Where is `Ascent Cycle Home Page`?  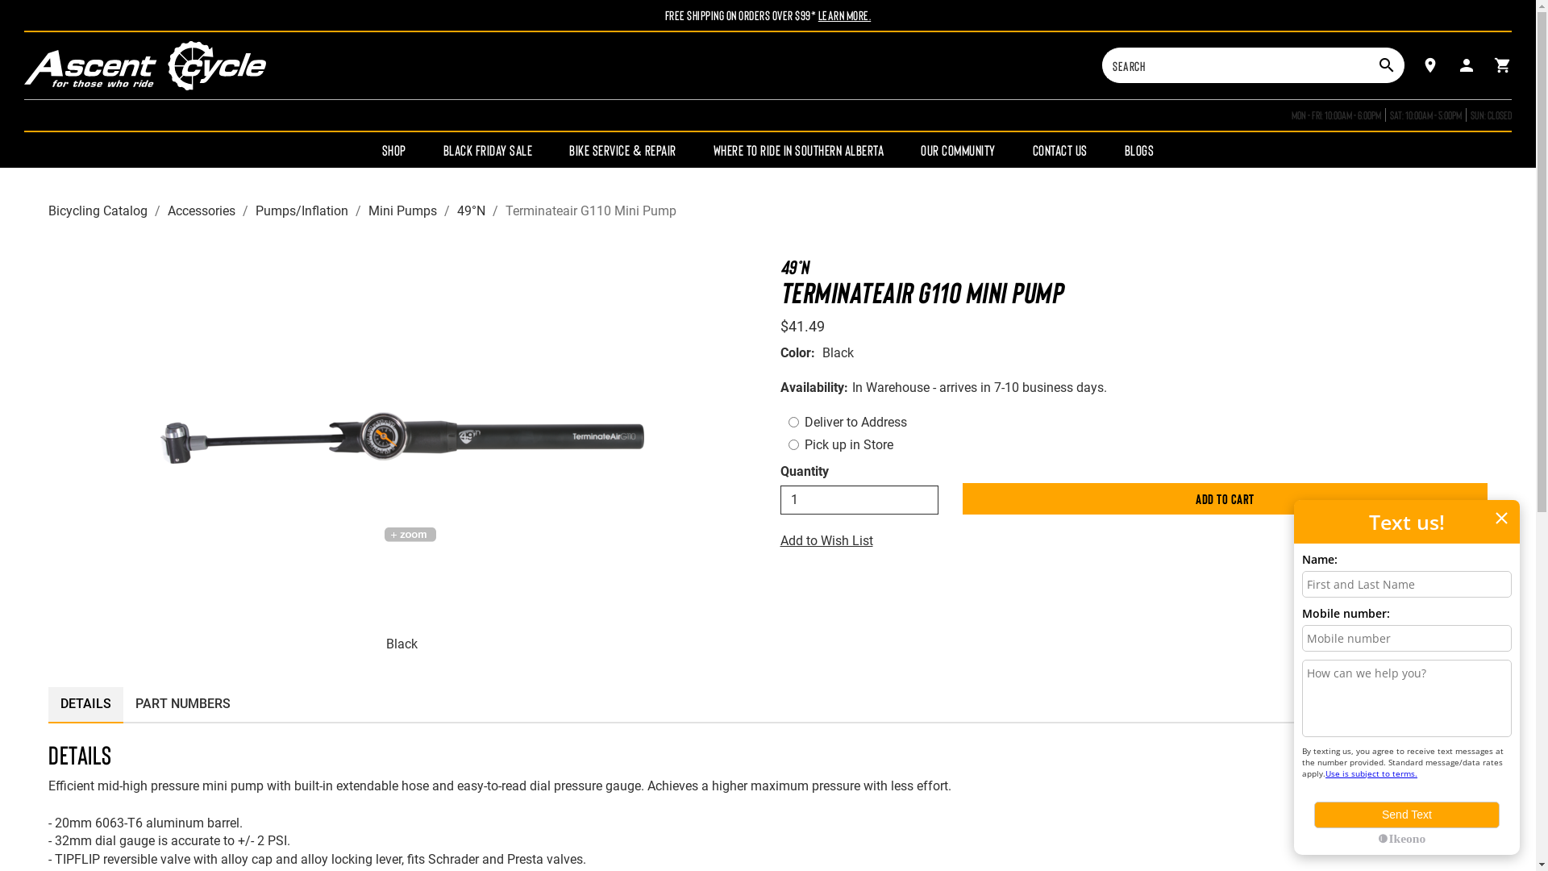
Ascent Cycle Home Page is located at coordinates (145, 63).